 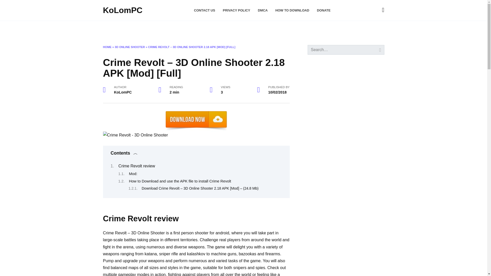 I want to click on Programs, so click(x=158, y=29).